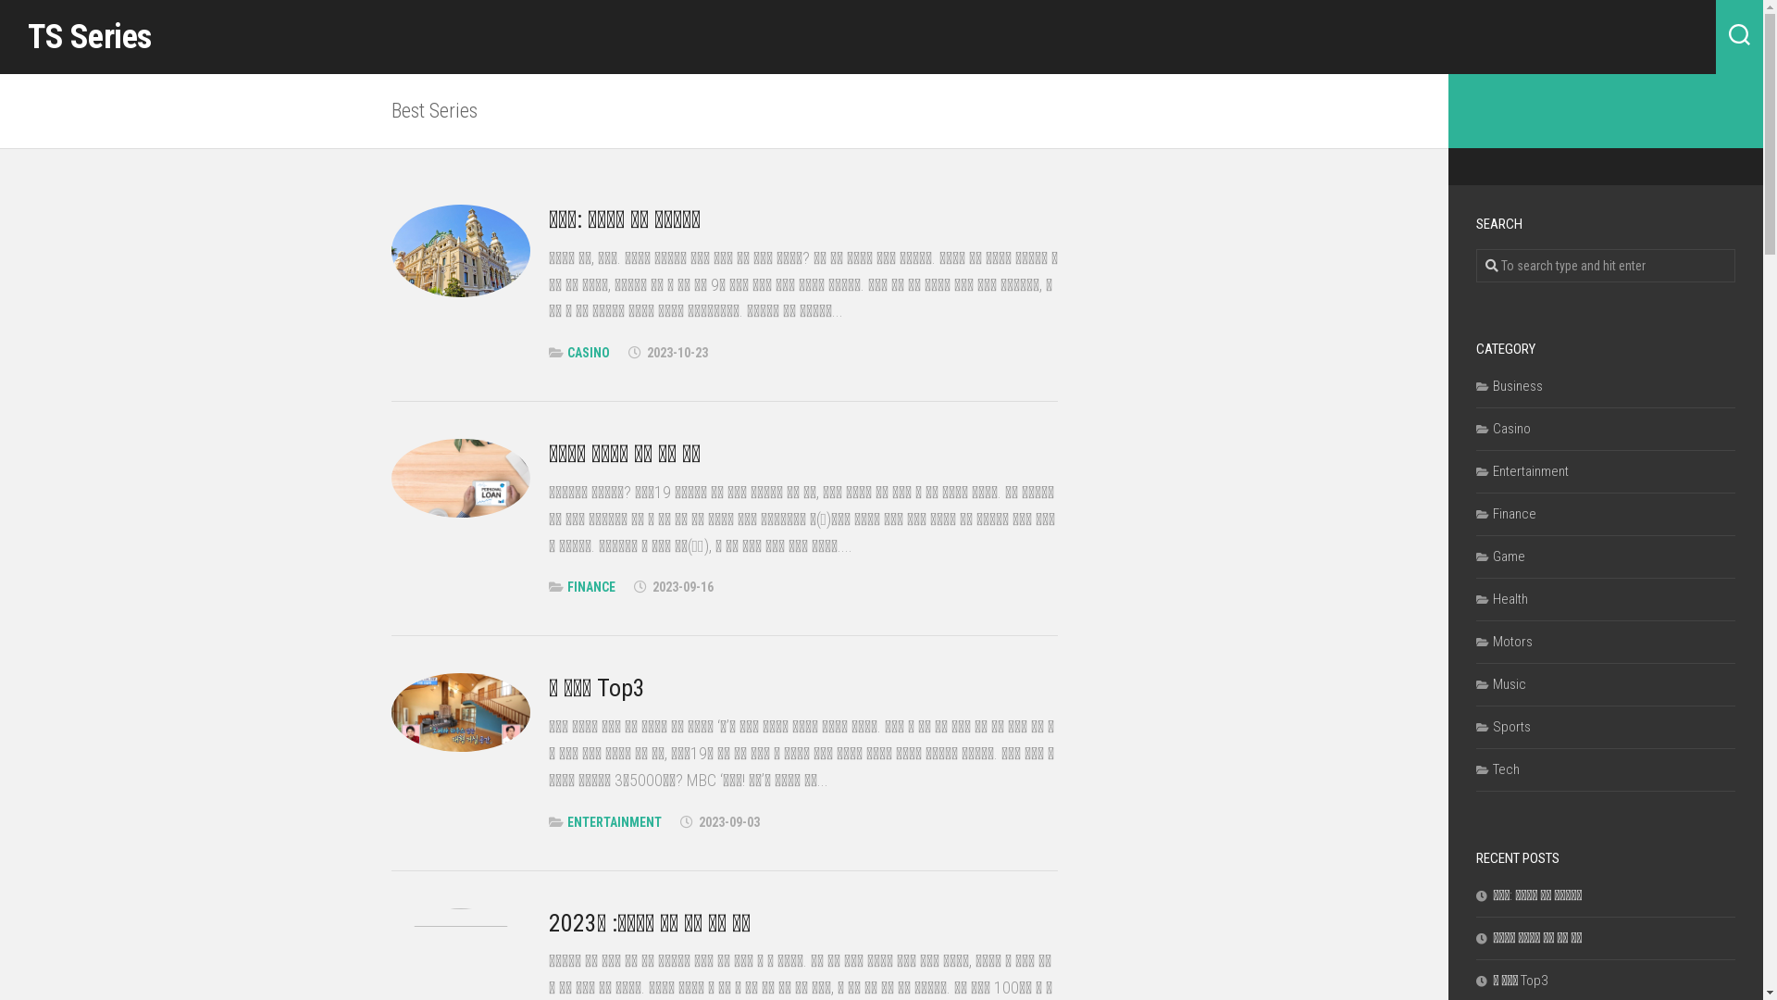 Image resolution: width=1777 pixels, height=1000 pixels. I want to click on Health, so click(1502, 599).